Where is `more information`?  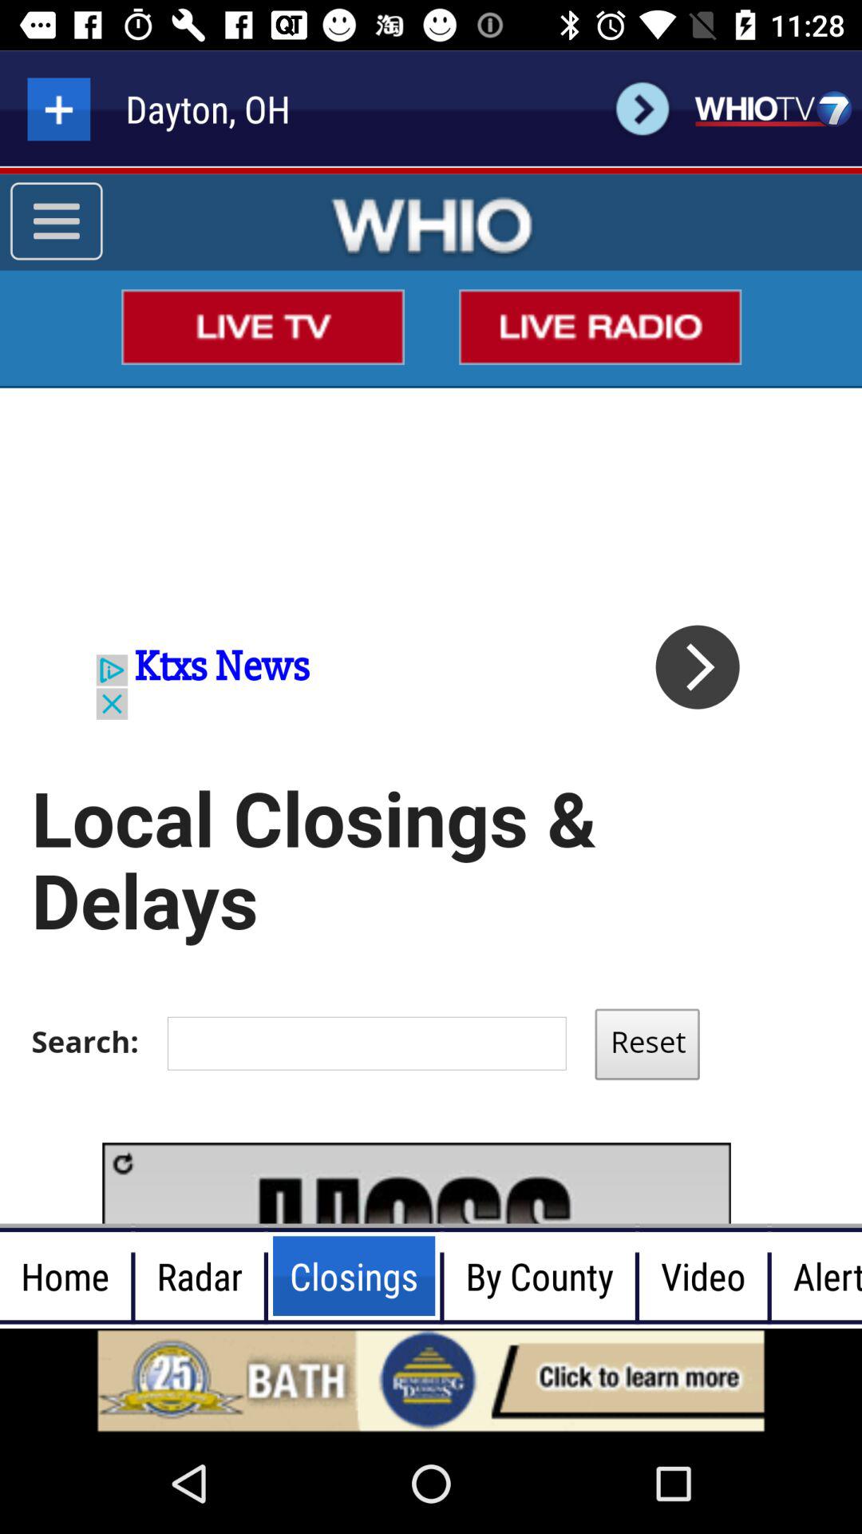 more information is located at coordinates (59, 109).